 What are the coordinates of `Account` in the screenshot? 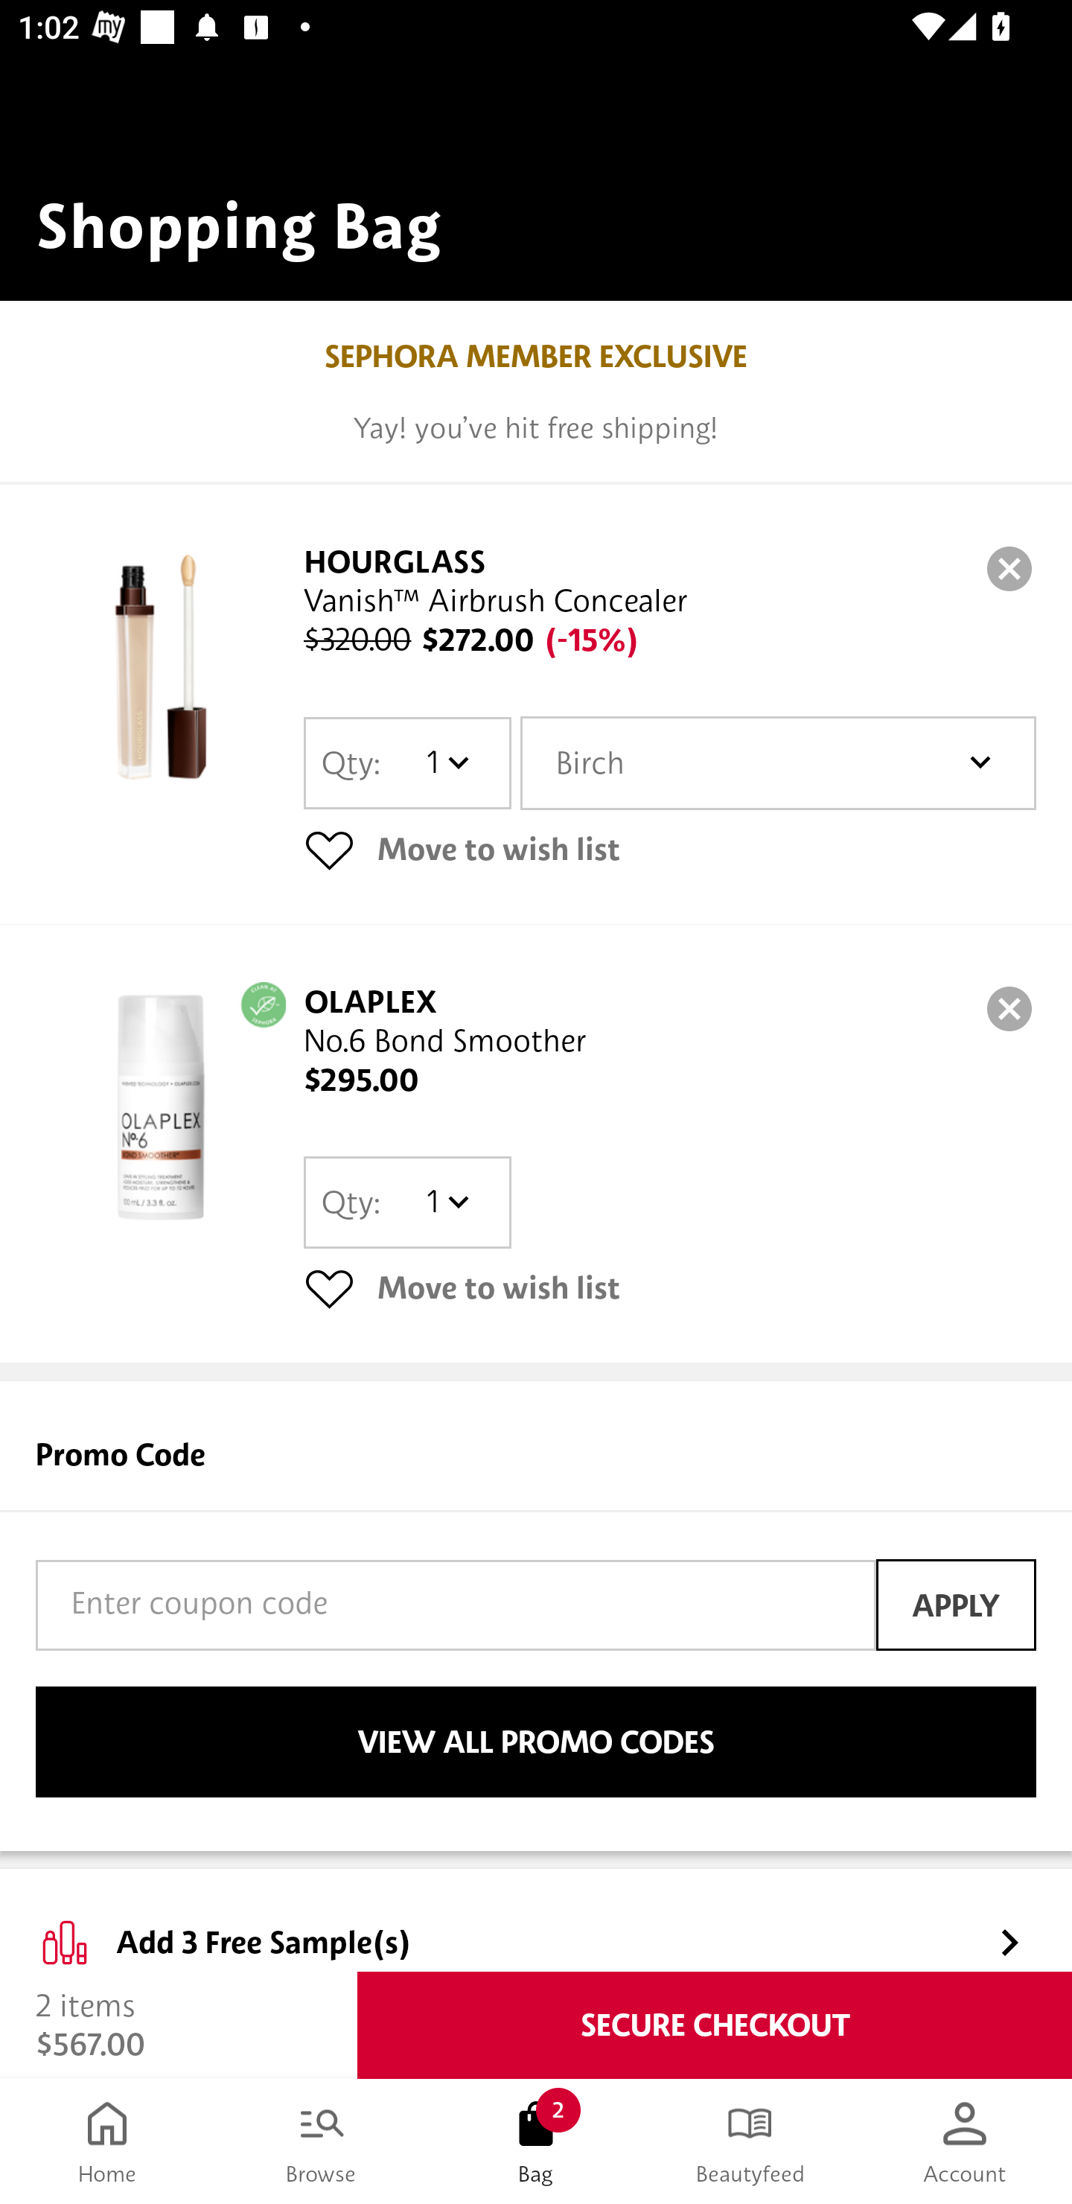 It's located at (965, 2141).